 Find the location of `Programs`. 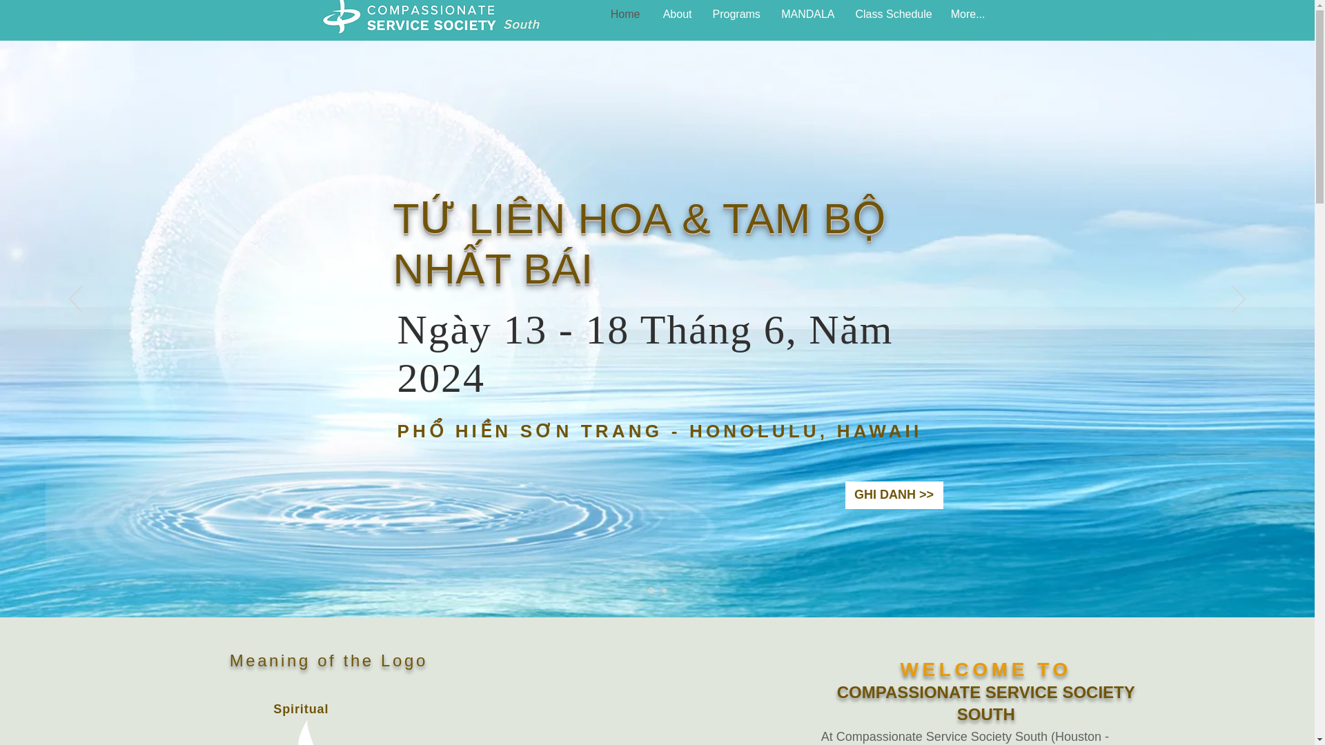

Programs is located at coordinates (736, 15).